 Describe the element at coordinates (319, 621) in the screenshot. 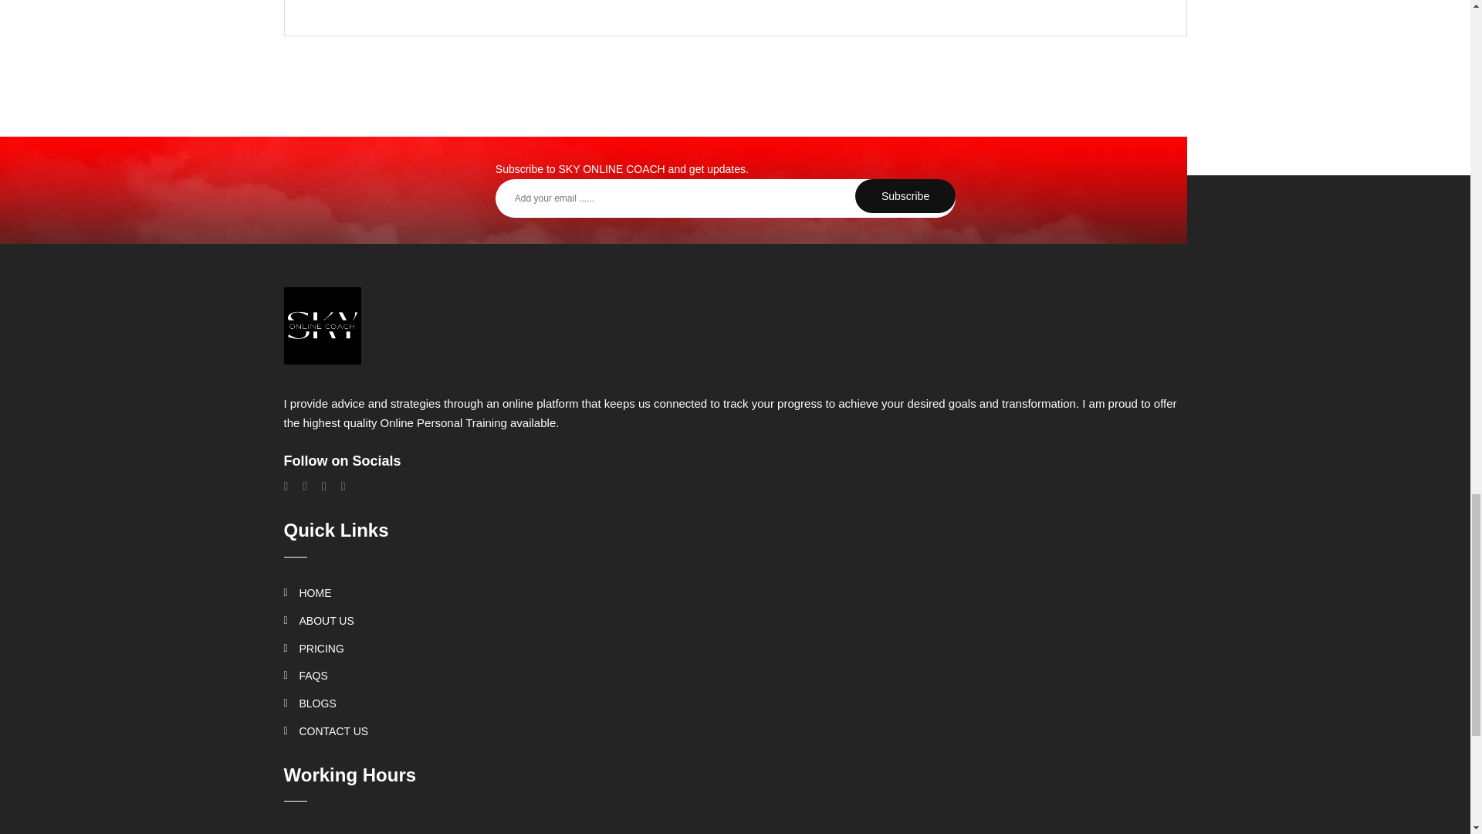

I see `ABOUT US` at that location.